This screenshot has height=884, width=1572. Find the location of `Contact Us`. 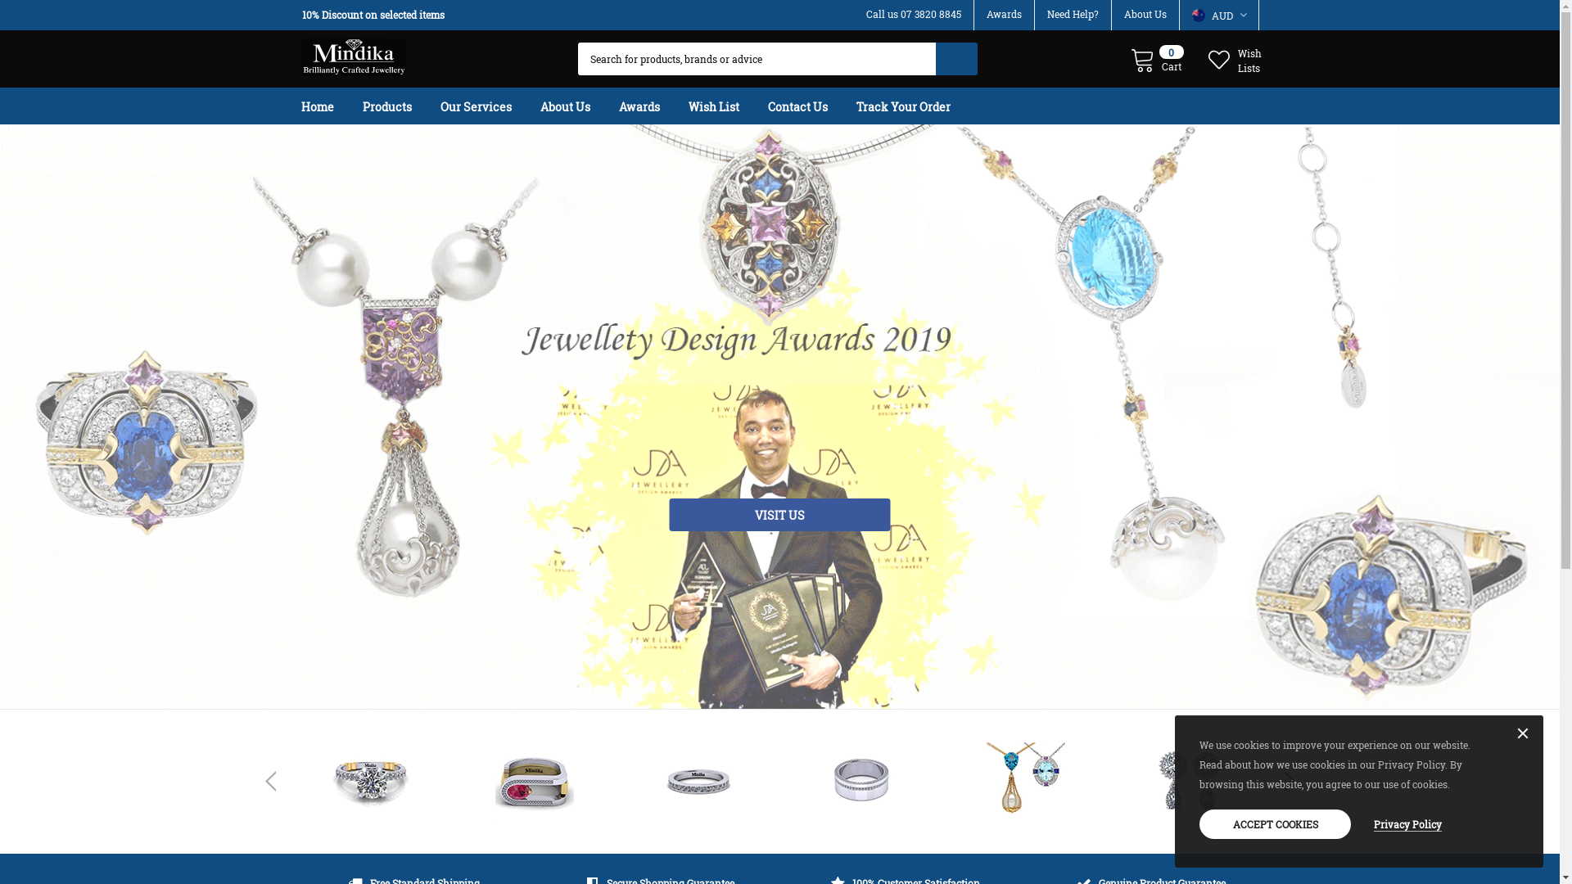

Contact Us is located at coordinates (811, 106).